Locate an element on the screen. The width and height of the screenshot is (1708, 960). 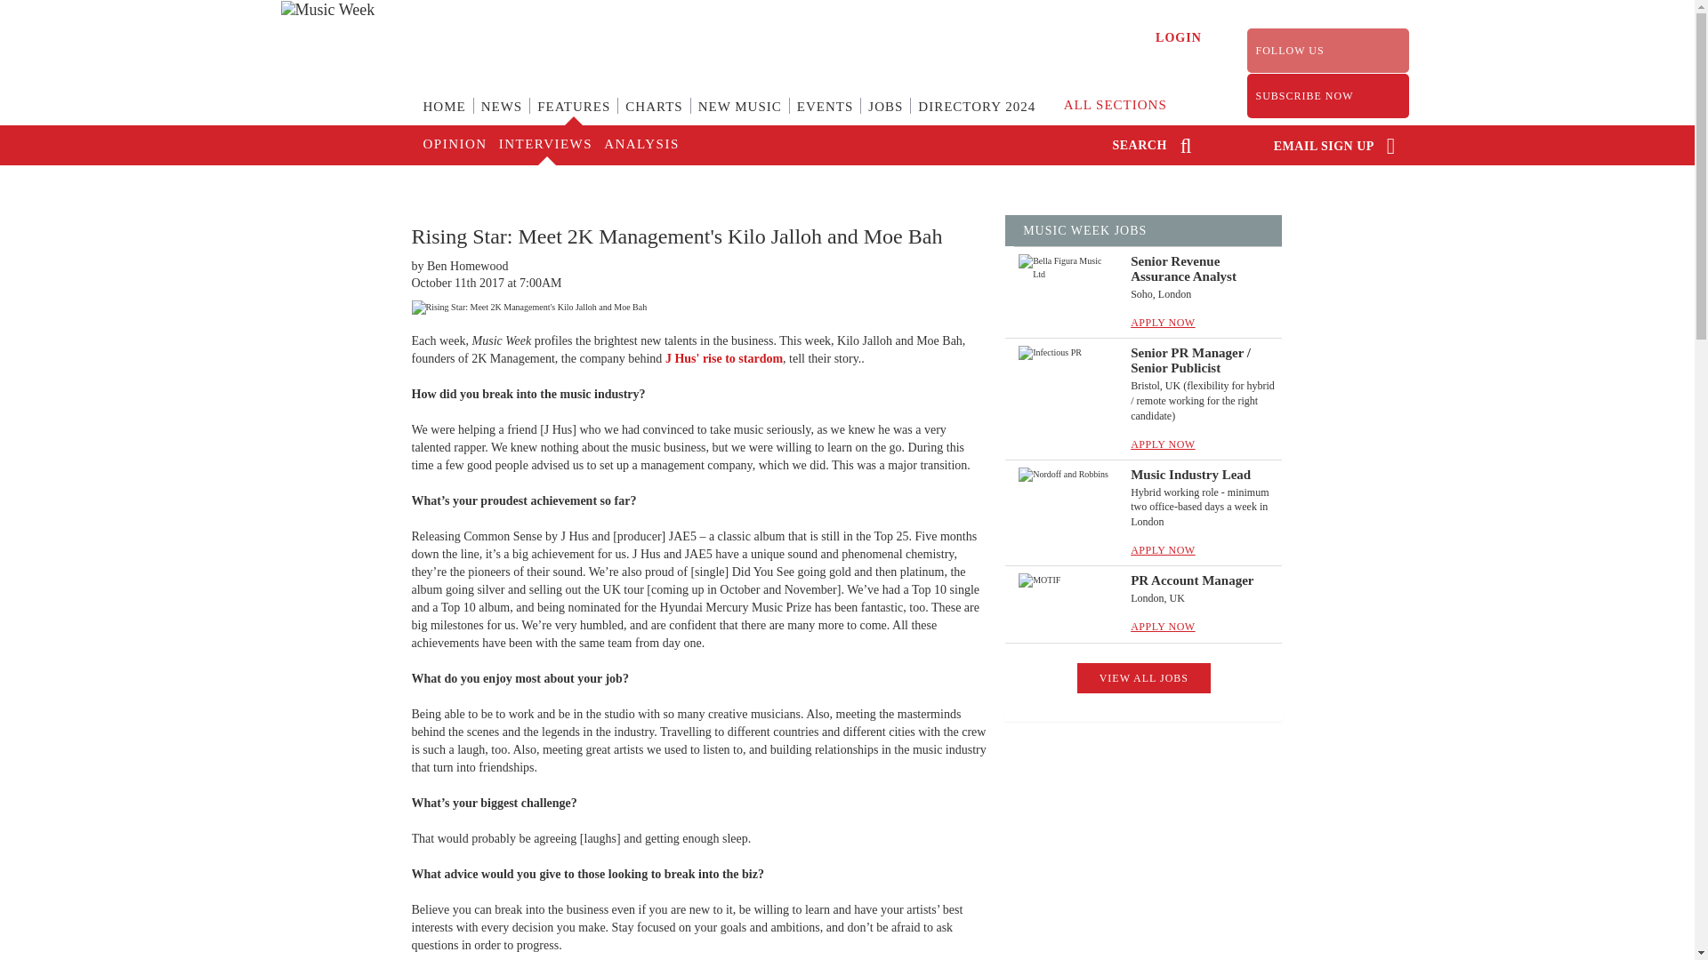
NEWS is located at coordinates (502, 117).